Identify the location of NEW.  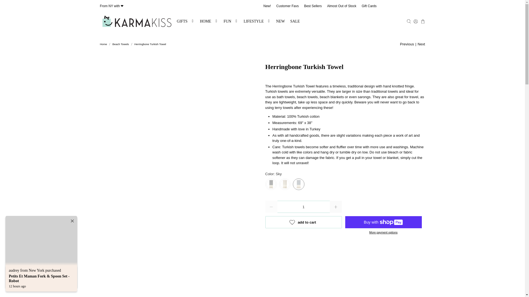
(280, 21).